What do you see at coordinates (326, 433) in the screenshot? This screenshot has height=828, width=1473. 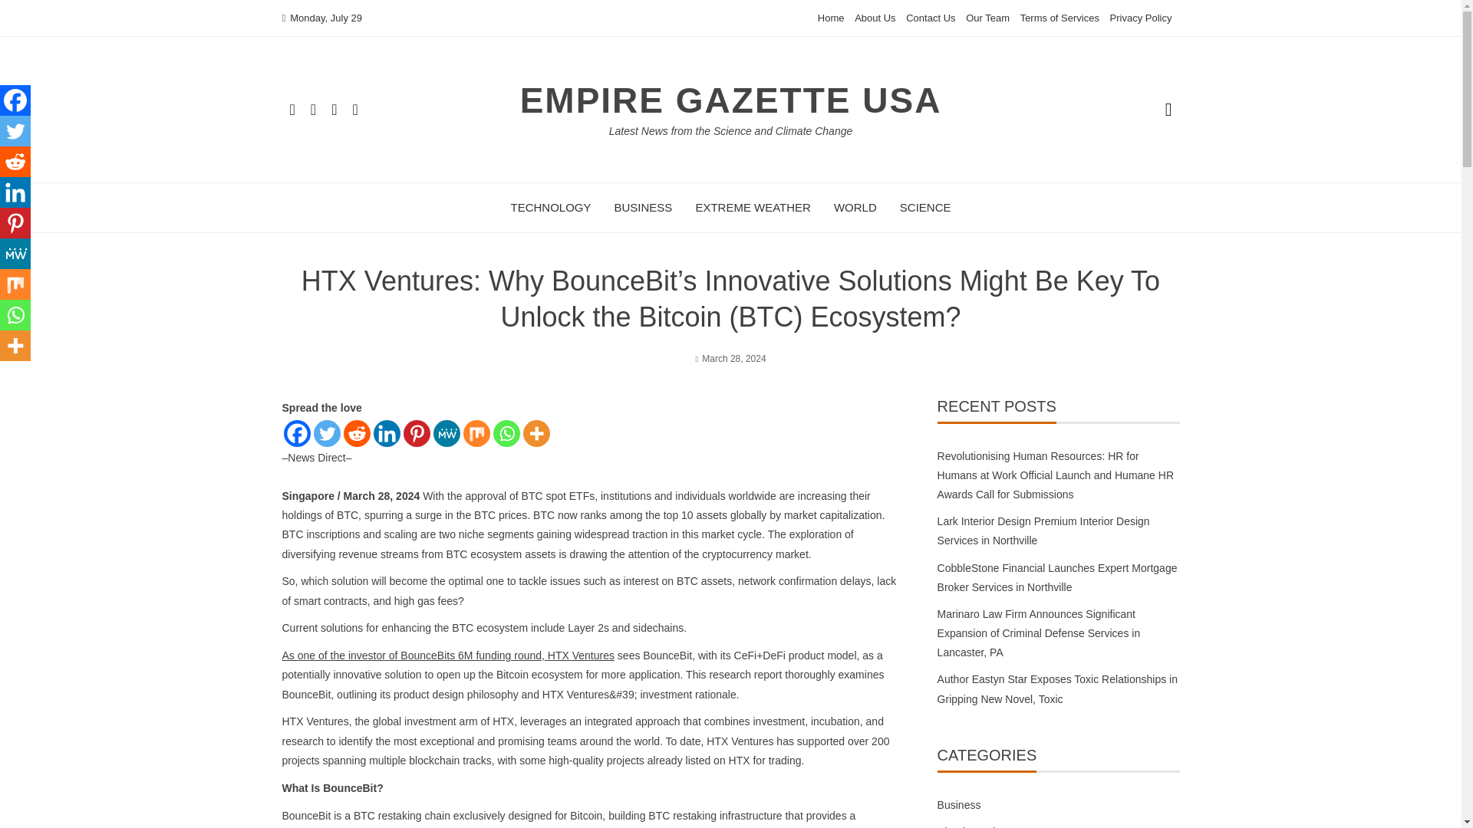 I see `Twitter` at bounding box center [326, 433].